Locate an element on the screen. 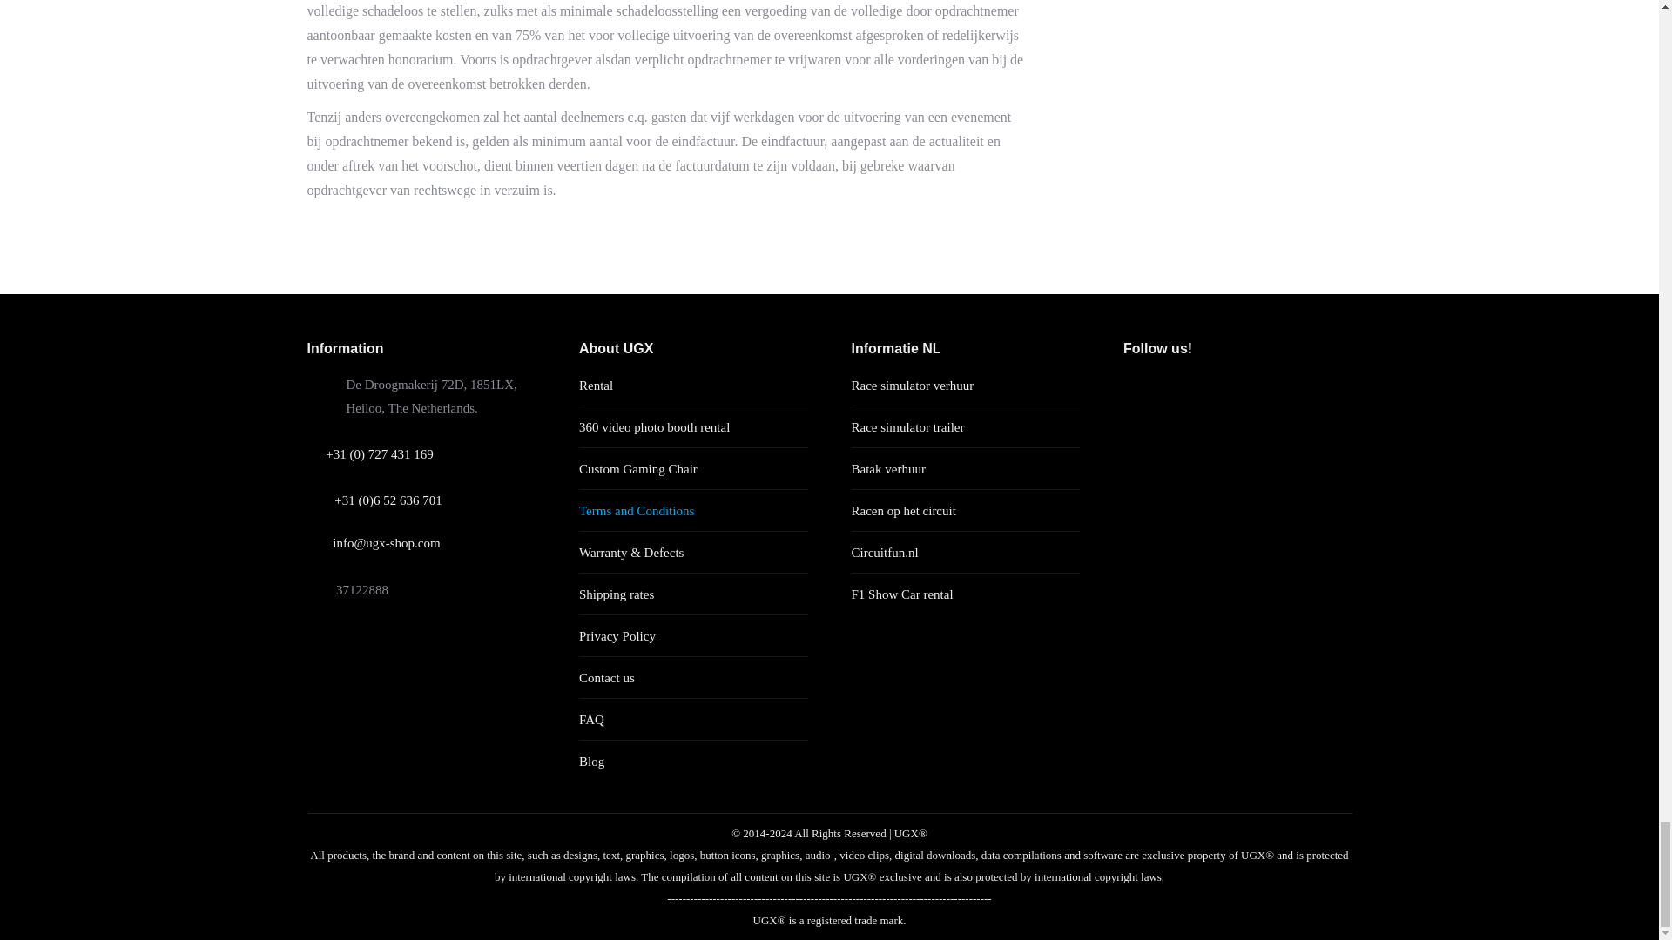  Custom Gaming Chair is located at coordinates (637, 468).